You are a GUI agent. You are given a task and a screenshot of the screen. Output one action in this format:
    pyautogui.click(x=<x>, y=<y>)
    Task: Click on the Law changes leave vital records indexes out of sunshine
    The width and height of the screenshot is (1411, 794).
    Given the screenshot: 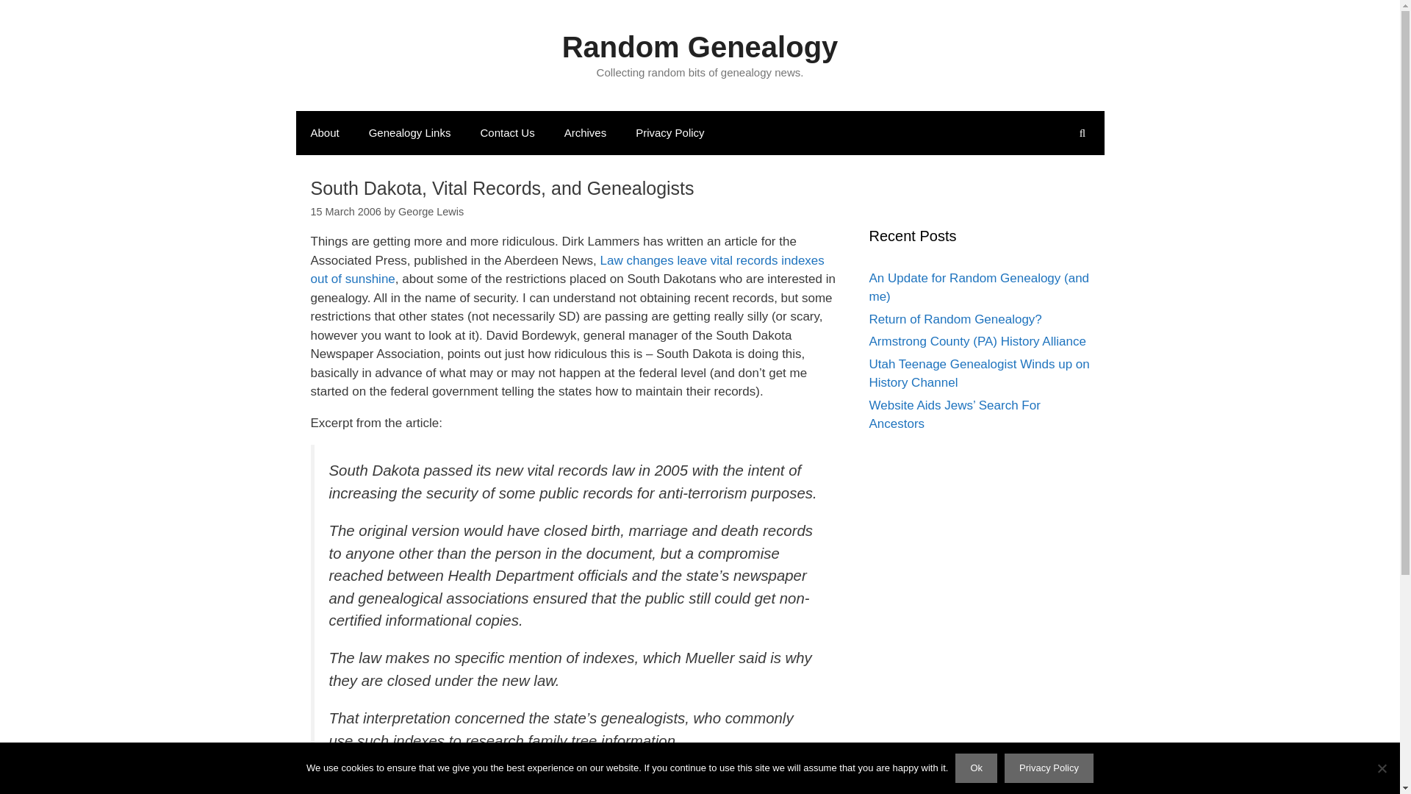 What is the action you would take?
    pyautogui.click(x=567, y=269)
    